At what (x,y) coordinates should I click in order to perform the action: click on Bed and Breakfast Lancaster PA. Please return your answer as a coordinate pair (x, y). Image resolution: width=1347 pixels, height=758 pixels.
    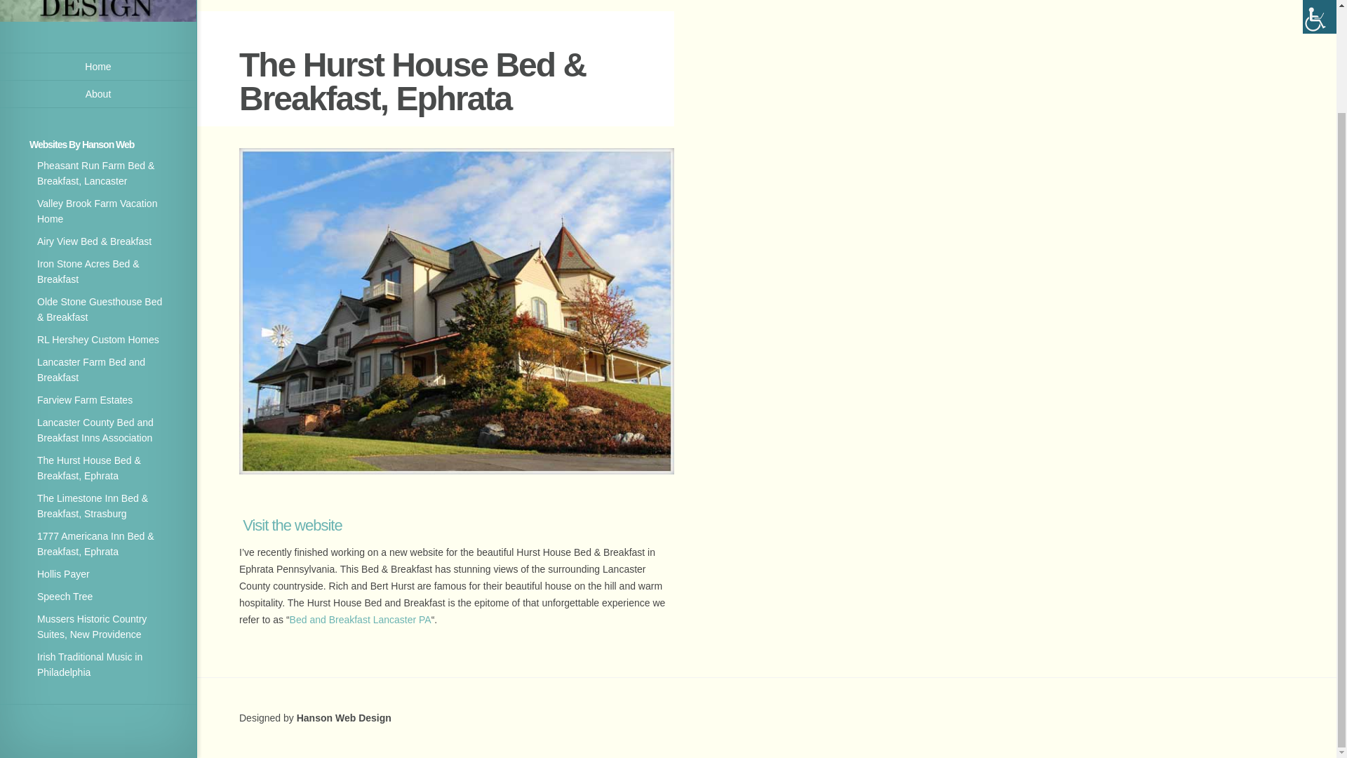
    Looking at the image, I should click on (360, 619).